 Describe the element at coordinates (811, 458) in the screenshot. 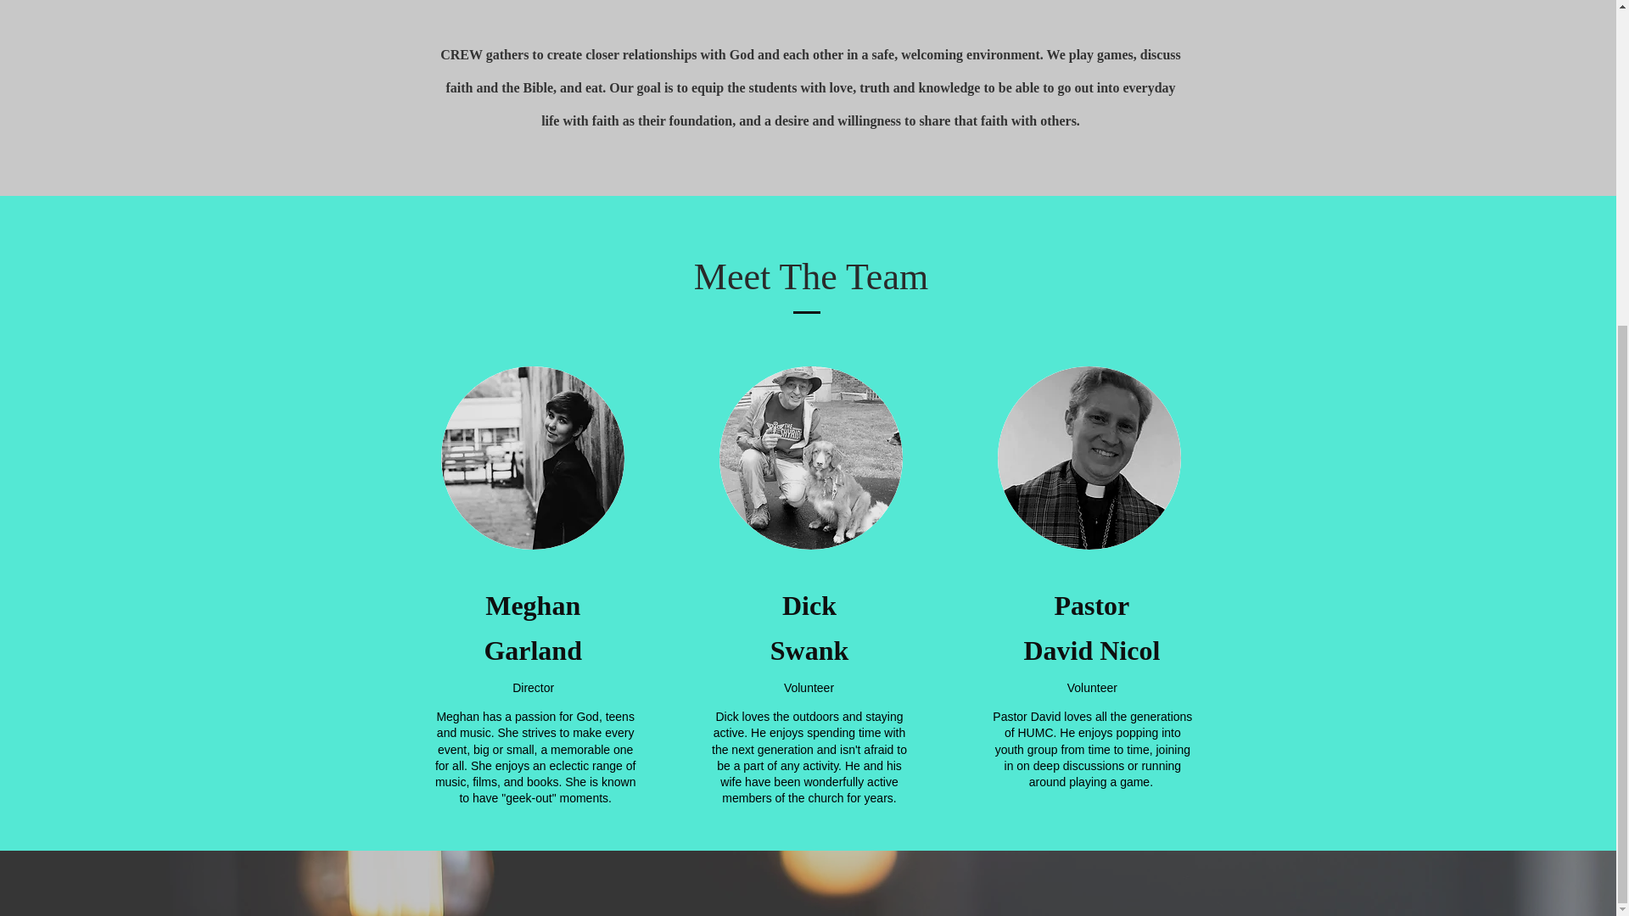

I see `guy2.jpg` at that location.